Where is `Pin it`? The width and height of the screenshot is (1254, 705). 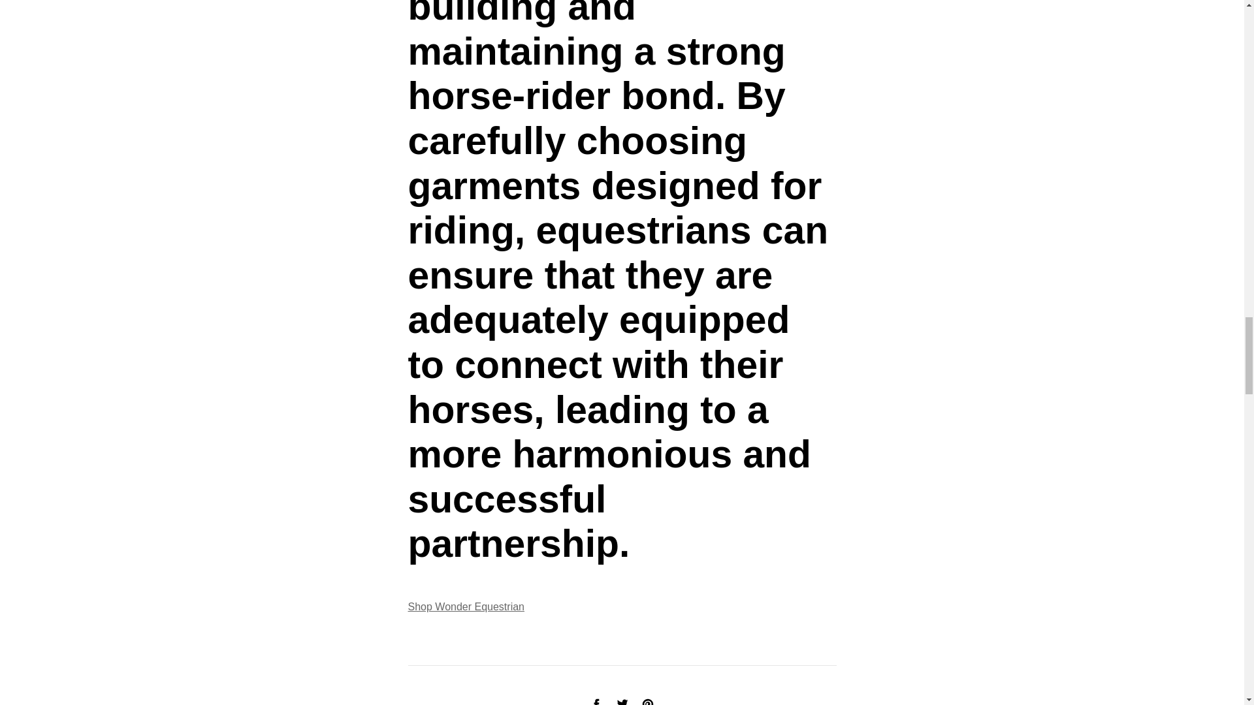 Pin it is located at coordinates (648, 700).